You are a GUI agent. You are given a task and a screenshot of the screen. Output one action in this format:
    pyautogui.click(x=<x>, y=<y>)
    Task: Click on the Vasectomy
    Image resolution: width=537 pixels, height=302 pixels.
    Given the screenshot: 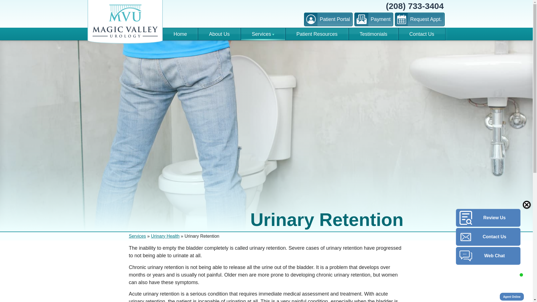 What is the action you would take?
    pyautogui.click(x=302, y=152)
    